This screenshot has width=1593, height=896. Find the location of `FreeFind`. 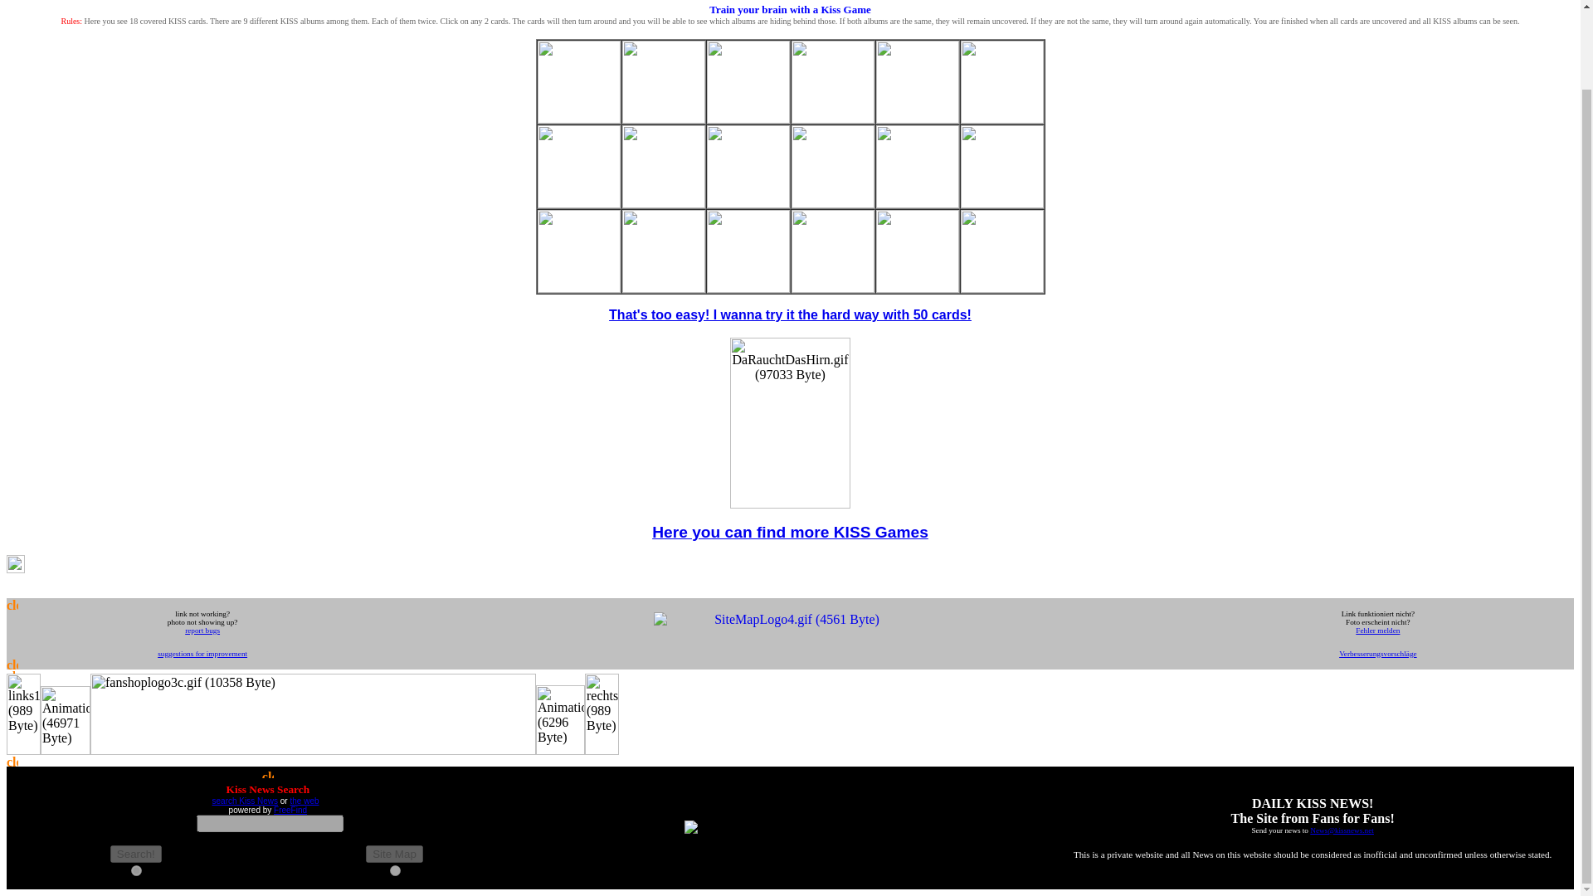

FreeFind is located at coordinates (290, 810).